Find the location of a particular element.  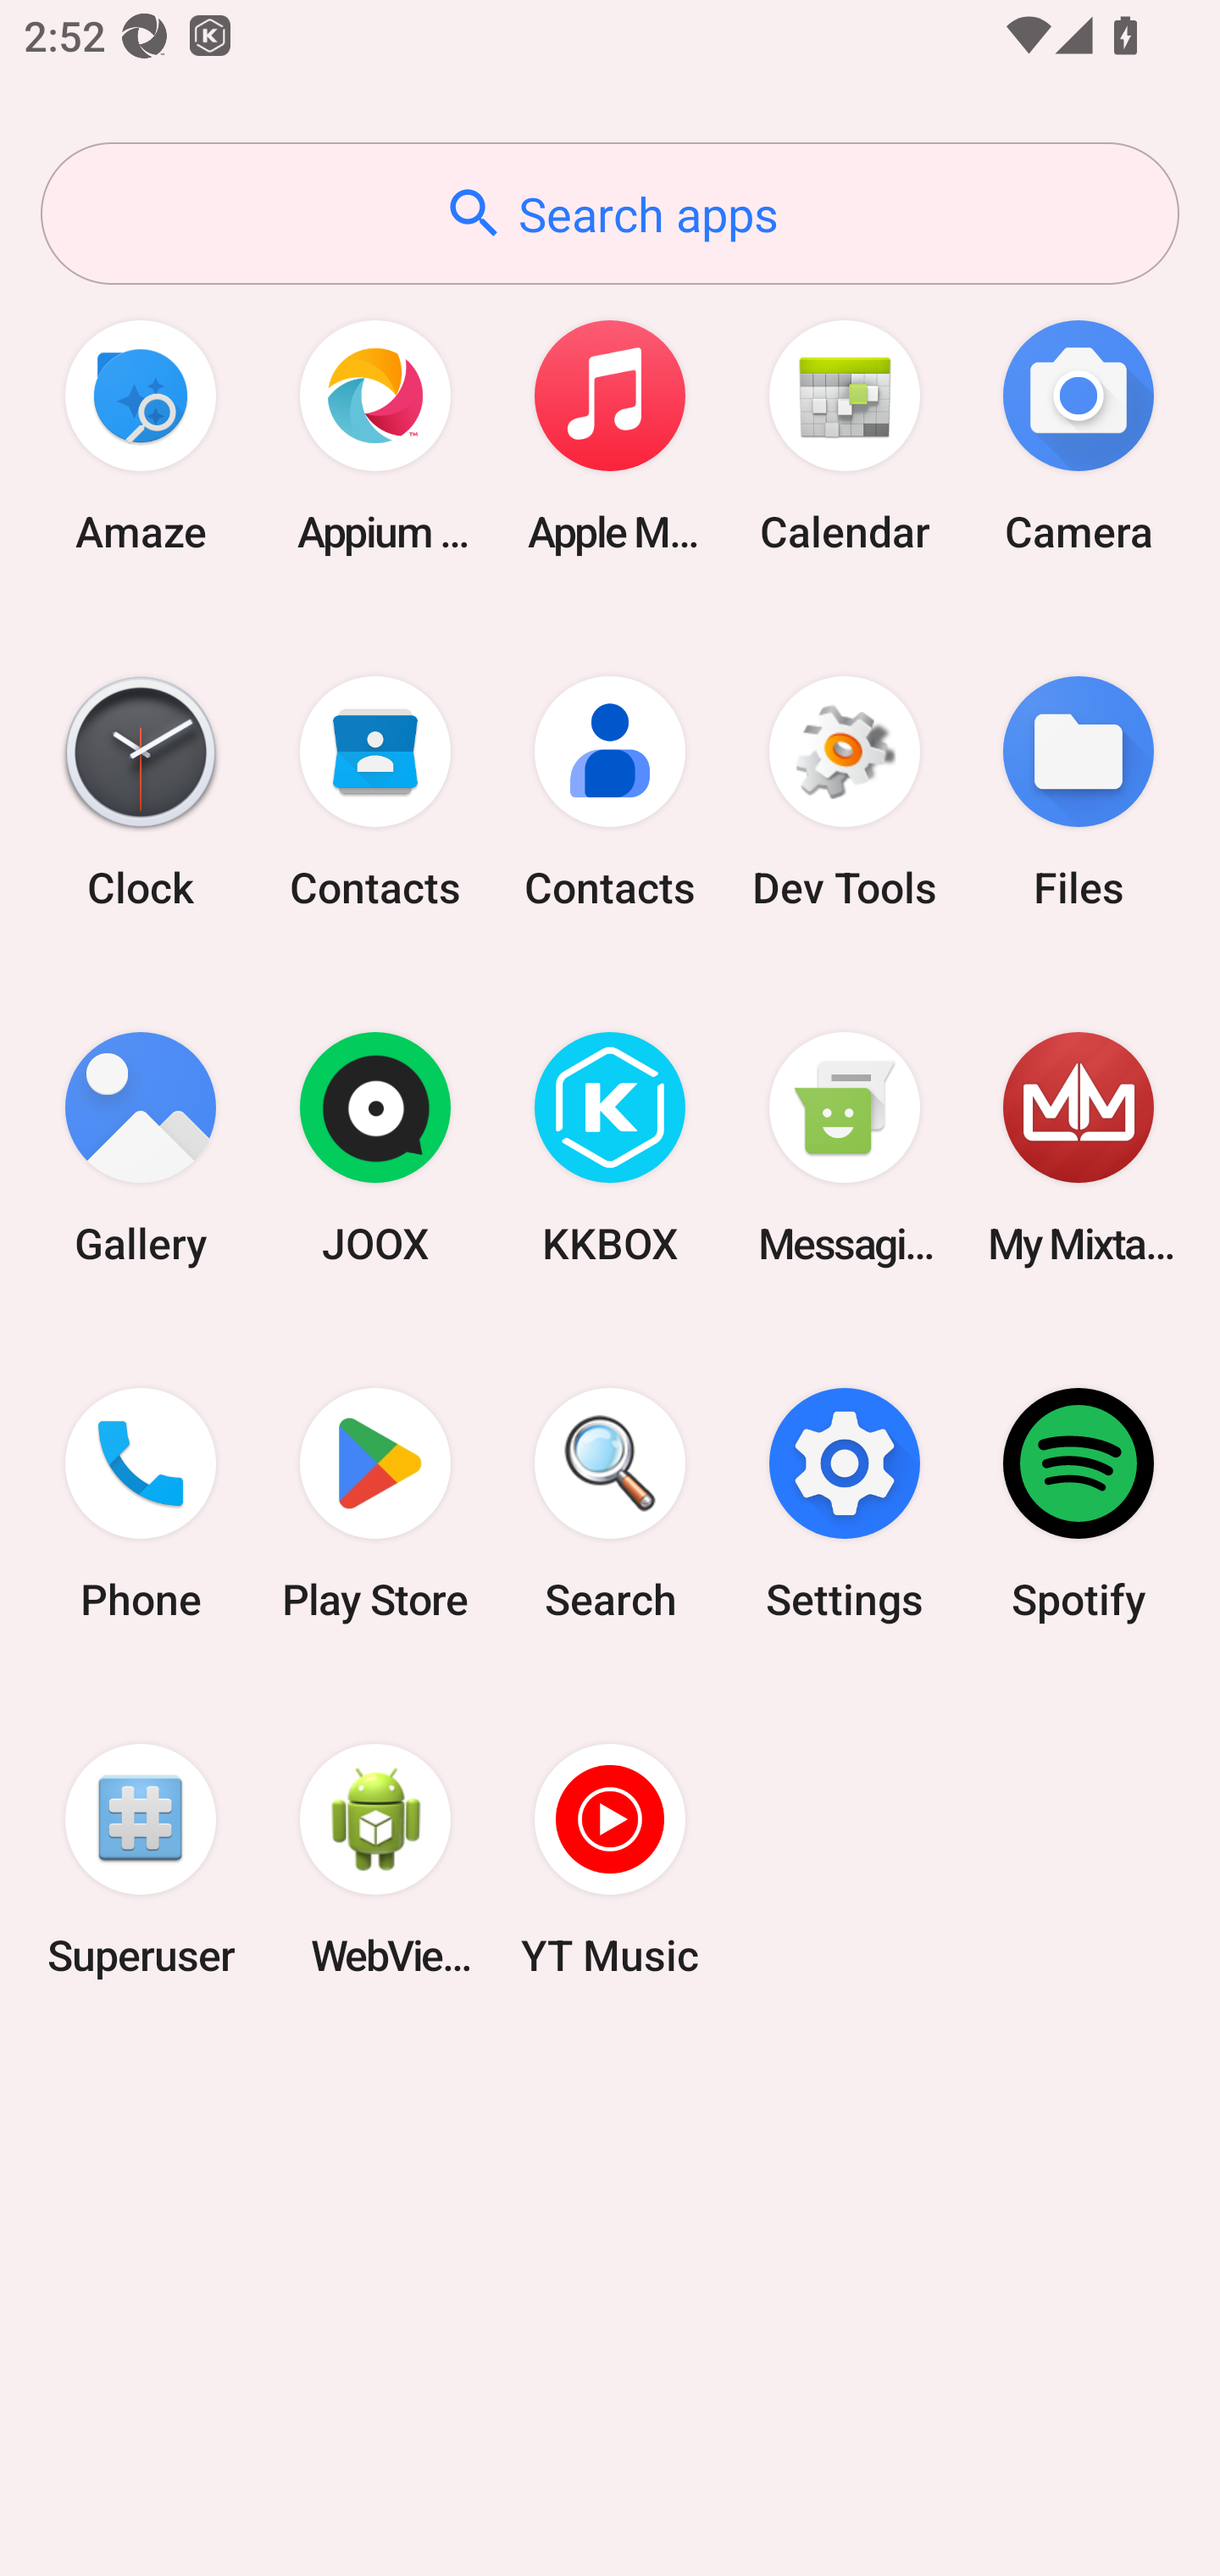

Search is located at coordinates (610, 1504).